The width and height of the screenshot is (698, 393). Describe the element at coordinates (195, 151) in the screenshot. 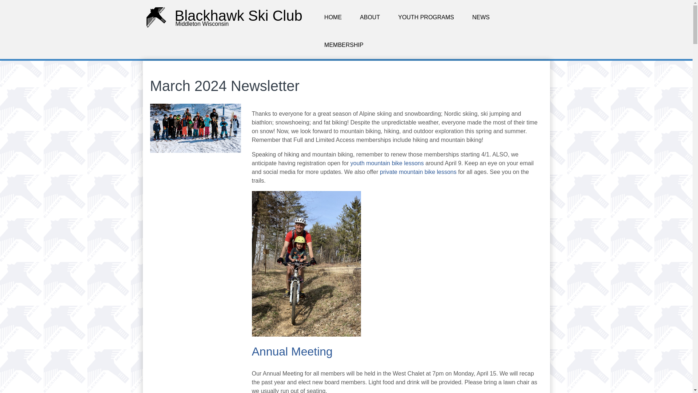

I see `March 2024 Newsletter` at that location.